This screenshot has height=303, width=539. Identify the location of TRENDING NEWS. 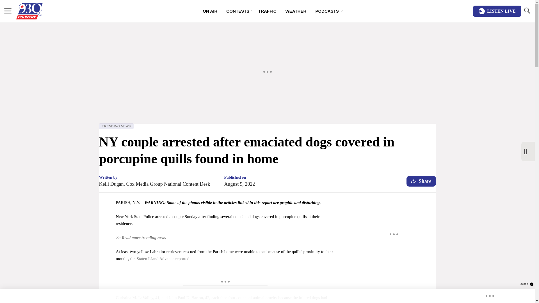
(116, 126).